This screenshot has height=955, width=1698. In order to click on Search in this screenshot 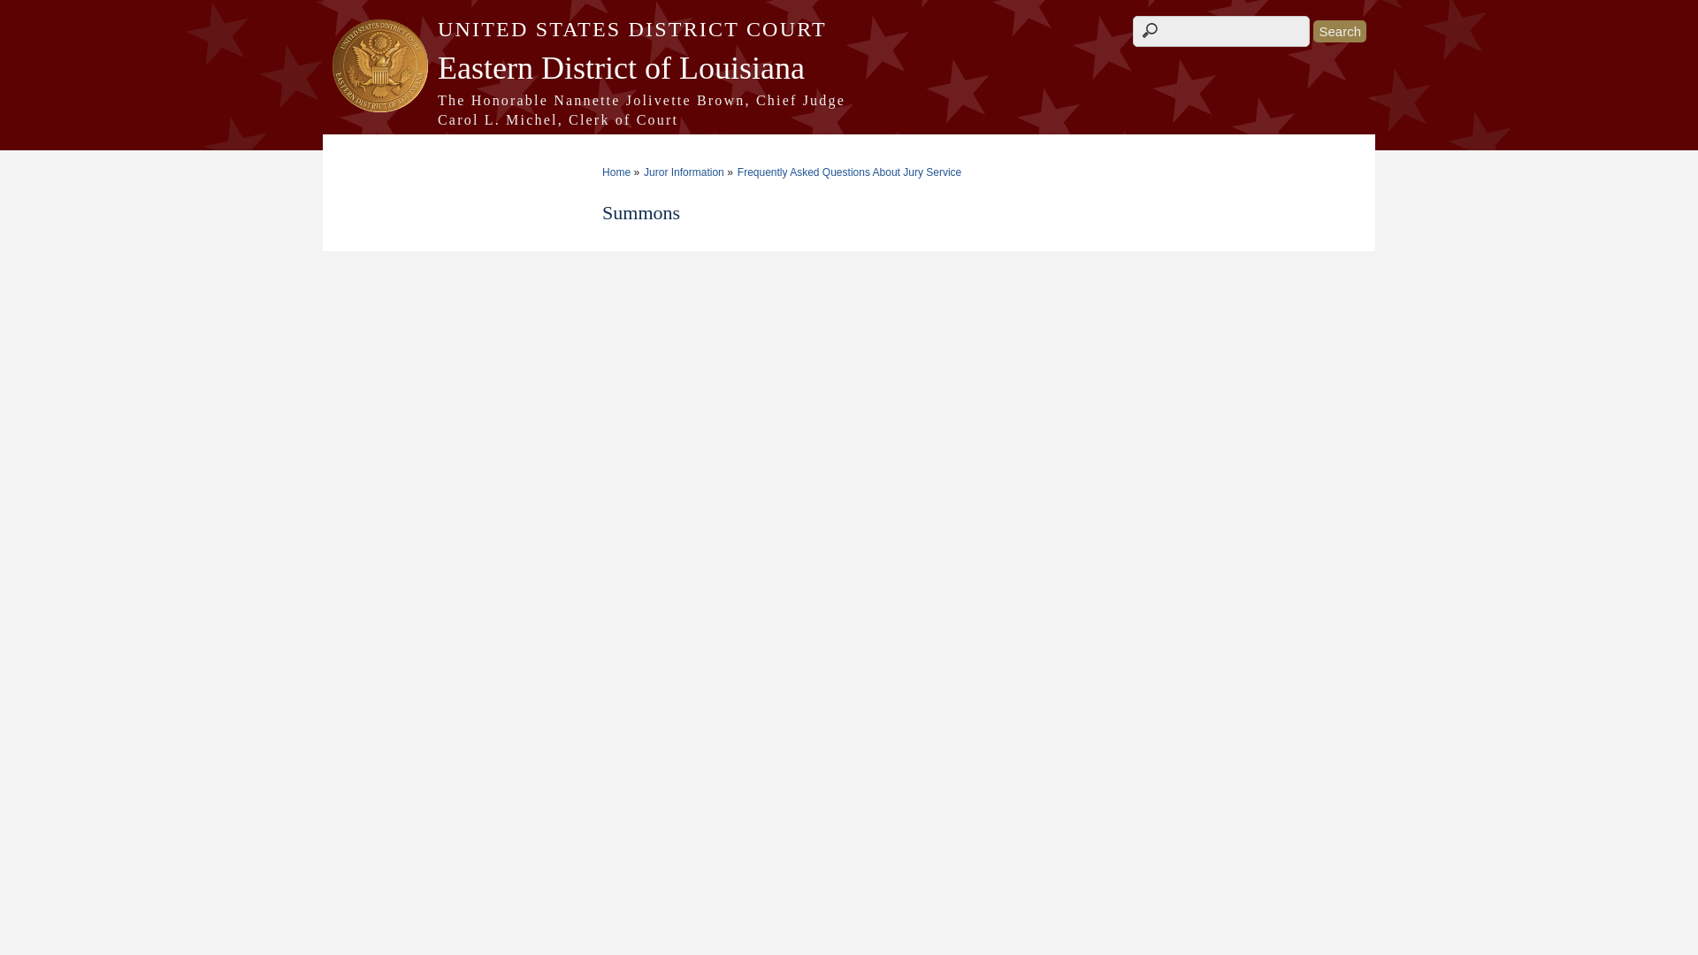, I will do `click(1339, 30)`.